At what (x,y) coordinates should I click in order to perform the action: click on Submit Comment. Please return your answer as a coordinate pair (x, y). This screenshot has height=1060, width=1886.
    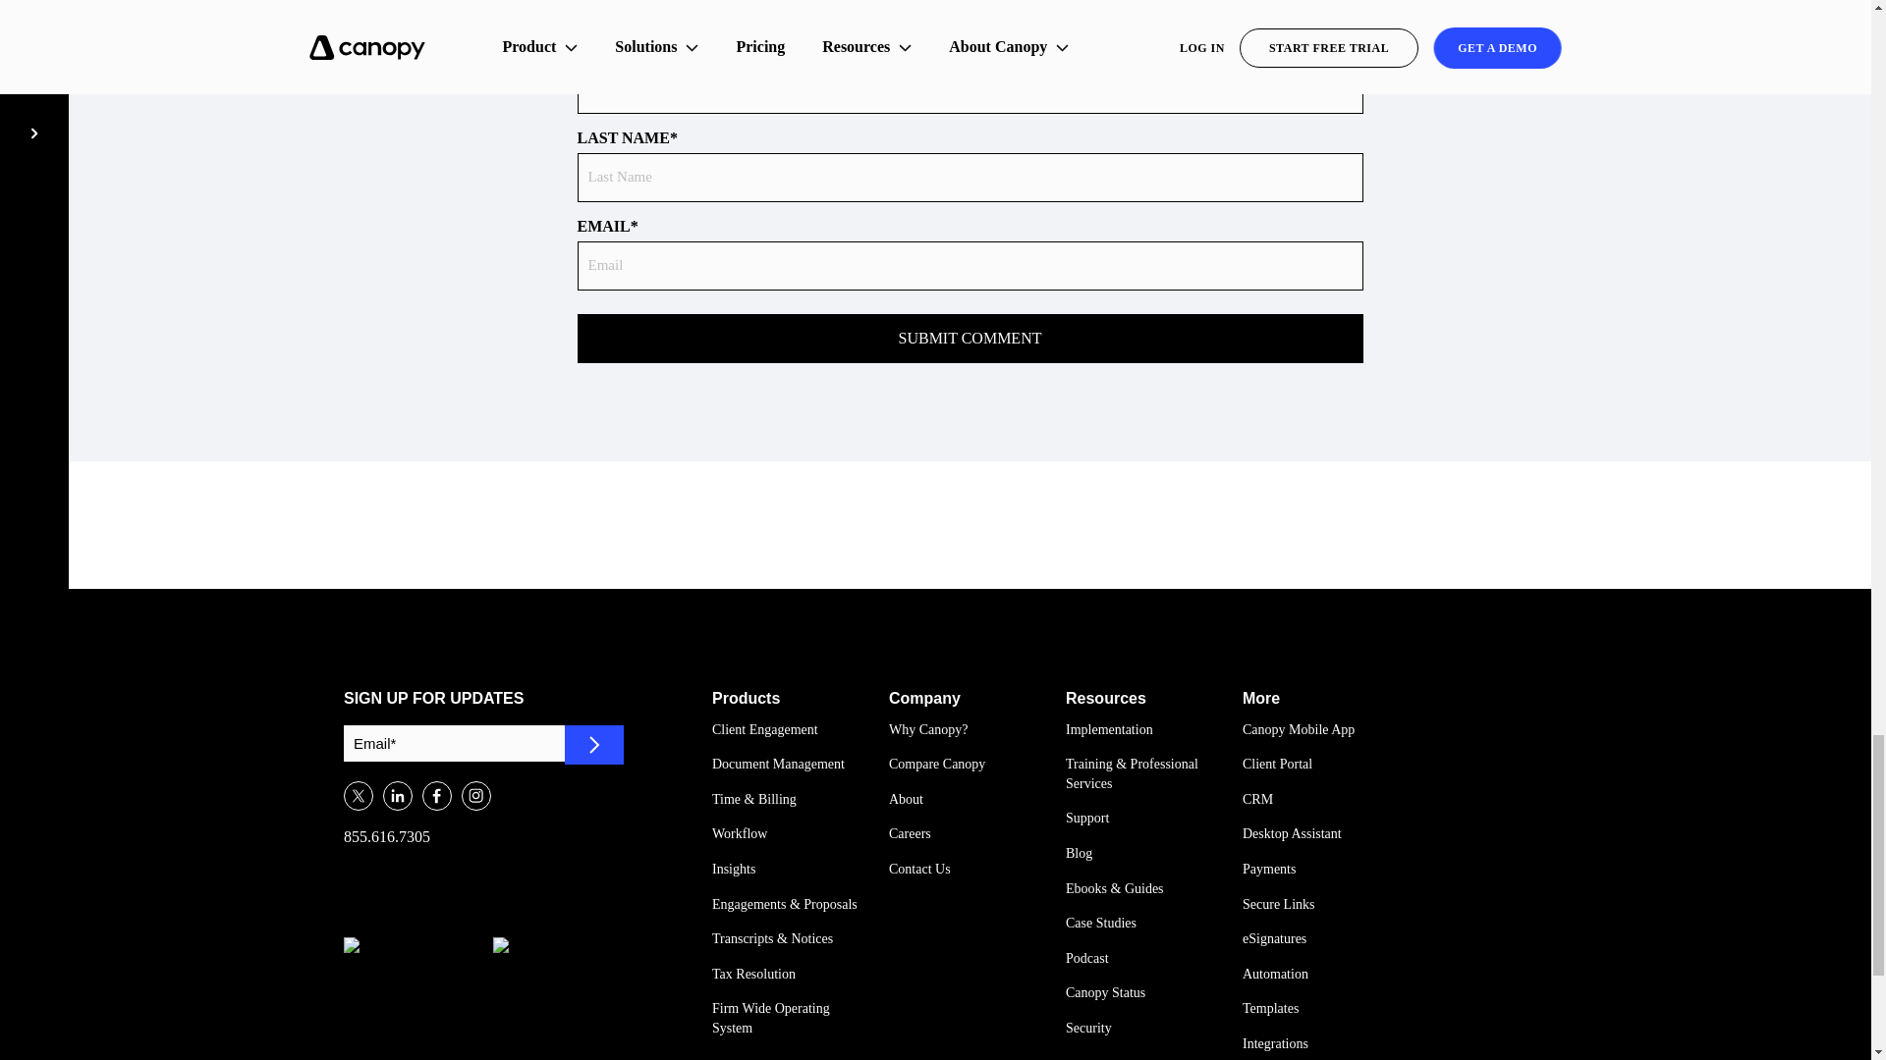
    Looking at the image, I should click on (971, 338).